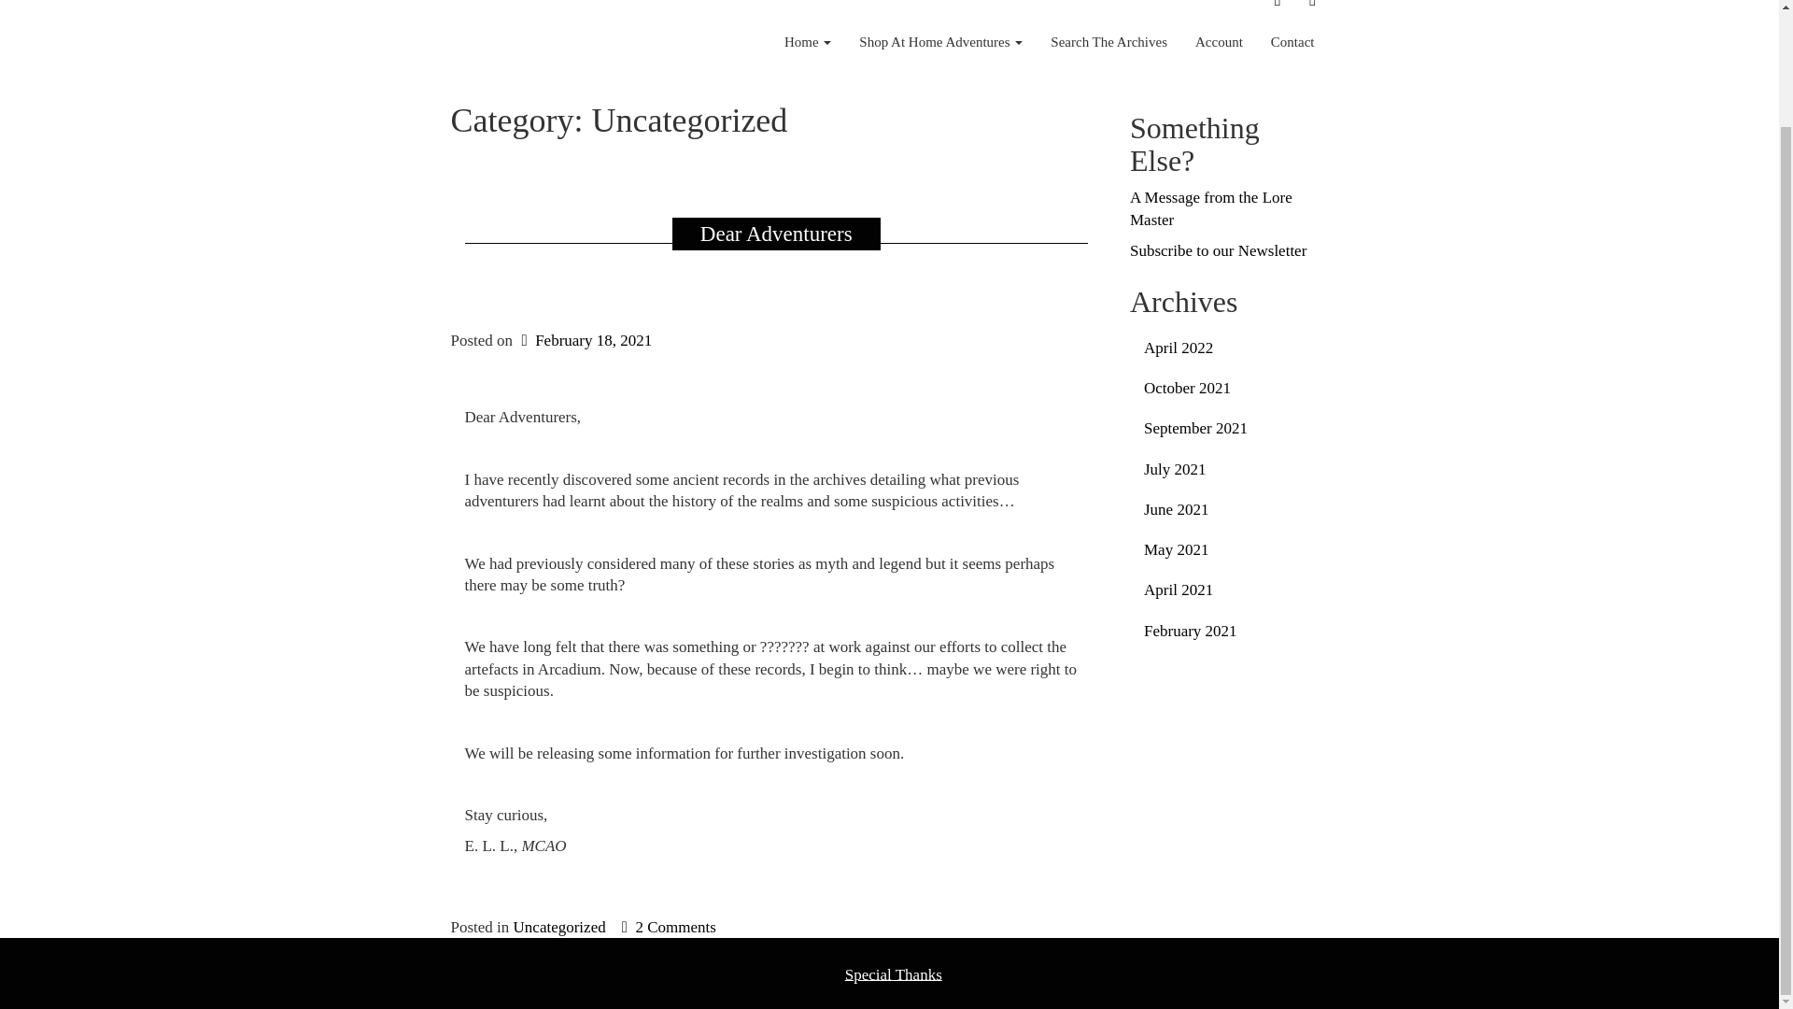  What do you see at coordinates (1229, 469) in the screenshot?
I see `July 2021` at bounding box center [1229, 469].